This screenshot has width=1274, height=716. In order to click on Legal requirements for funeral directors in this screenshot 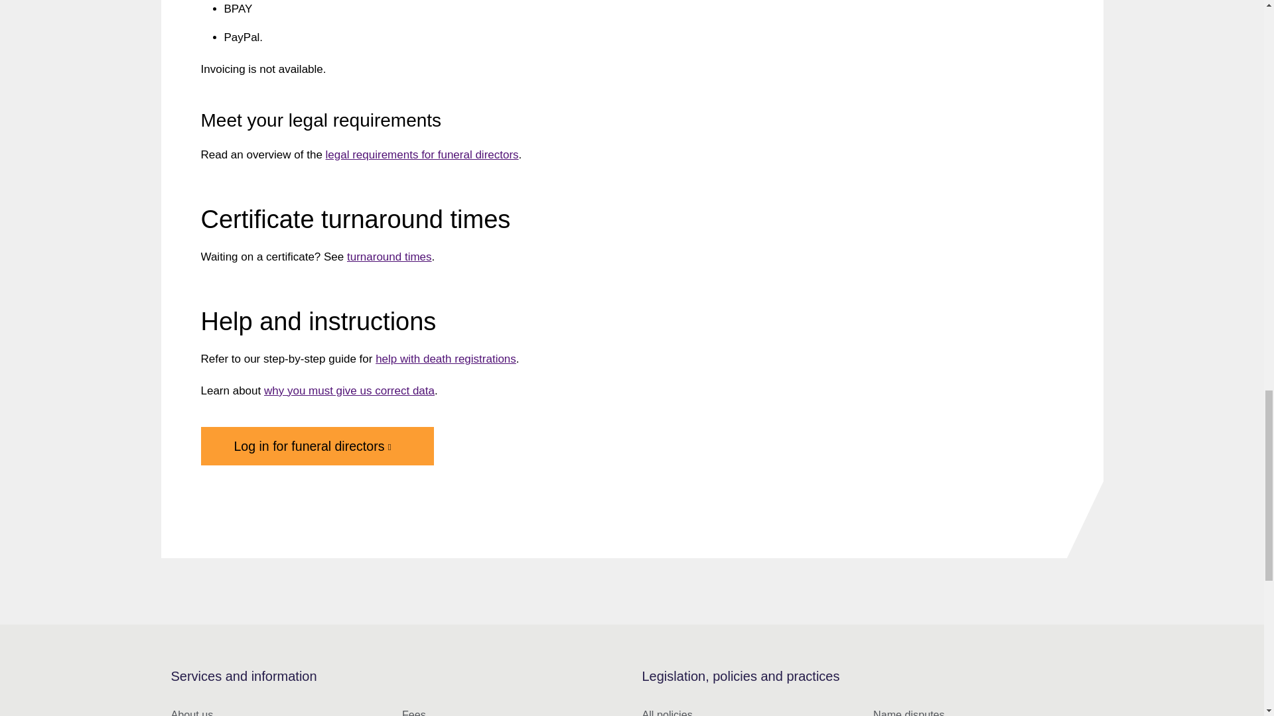, I will do `click(422, 154)`.